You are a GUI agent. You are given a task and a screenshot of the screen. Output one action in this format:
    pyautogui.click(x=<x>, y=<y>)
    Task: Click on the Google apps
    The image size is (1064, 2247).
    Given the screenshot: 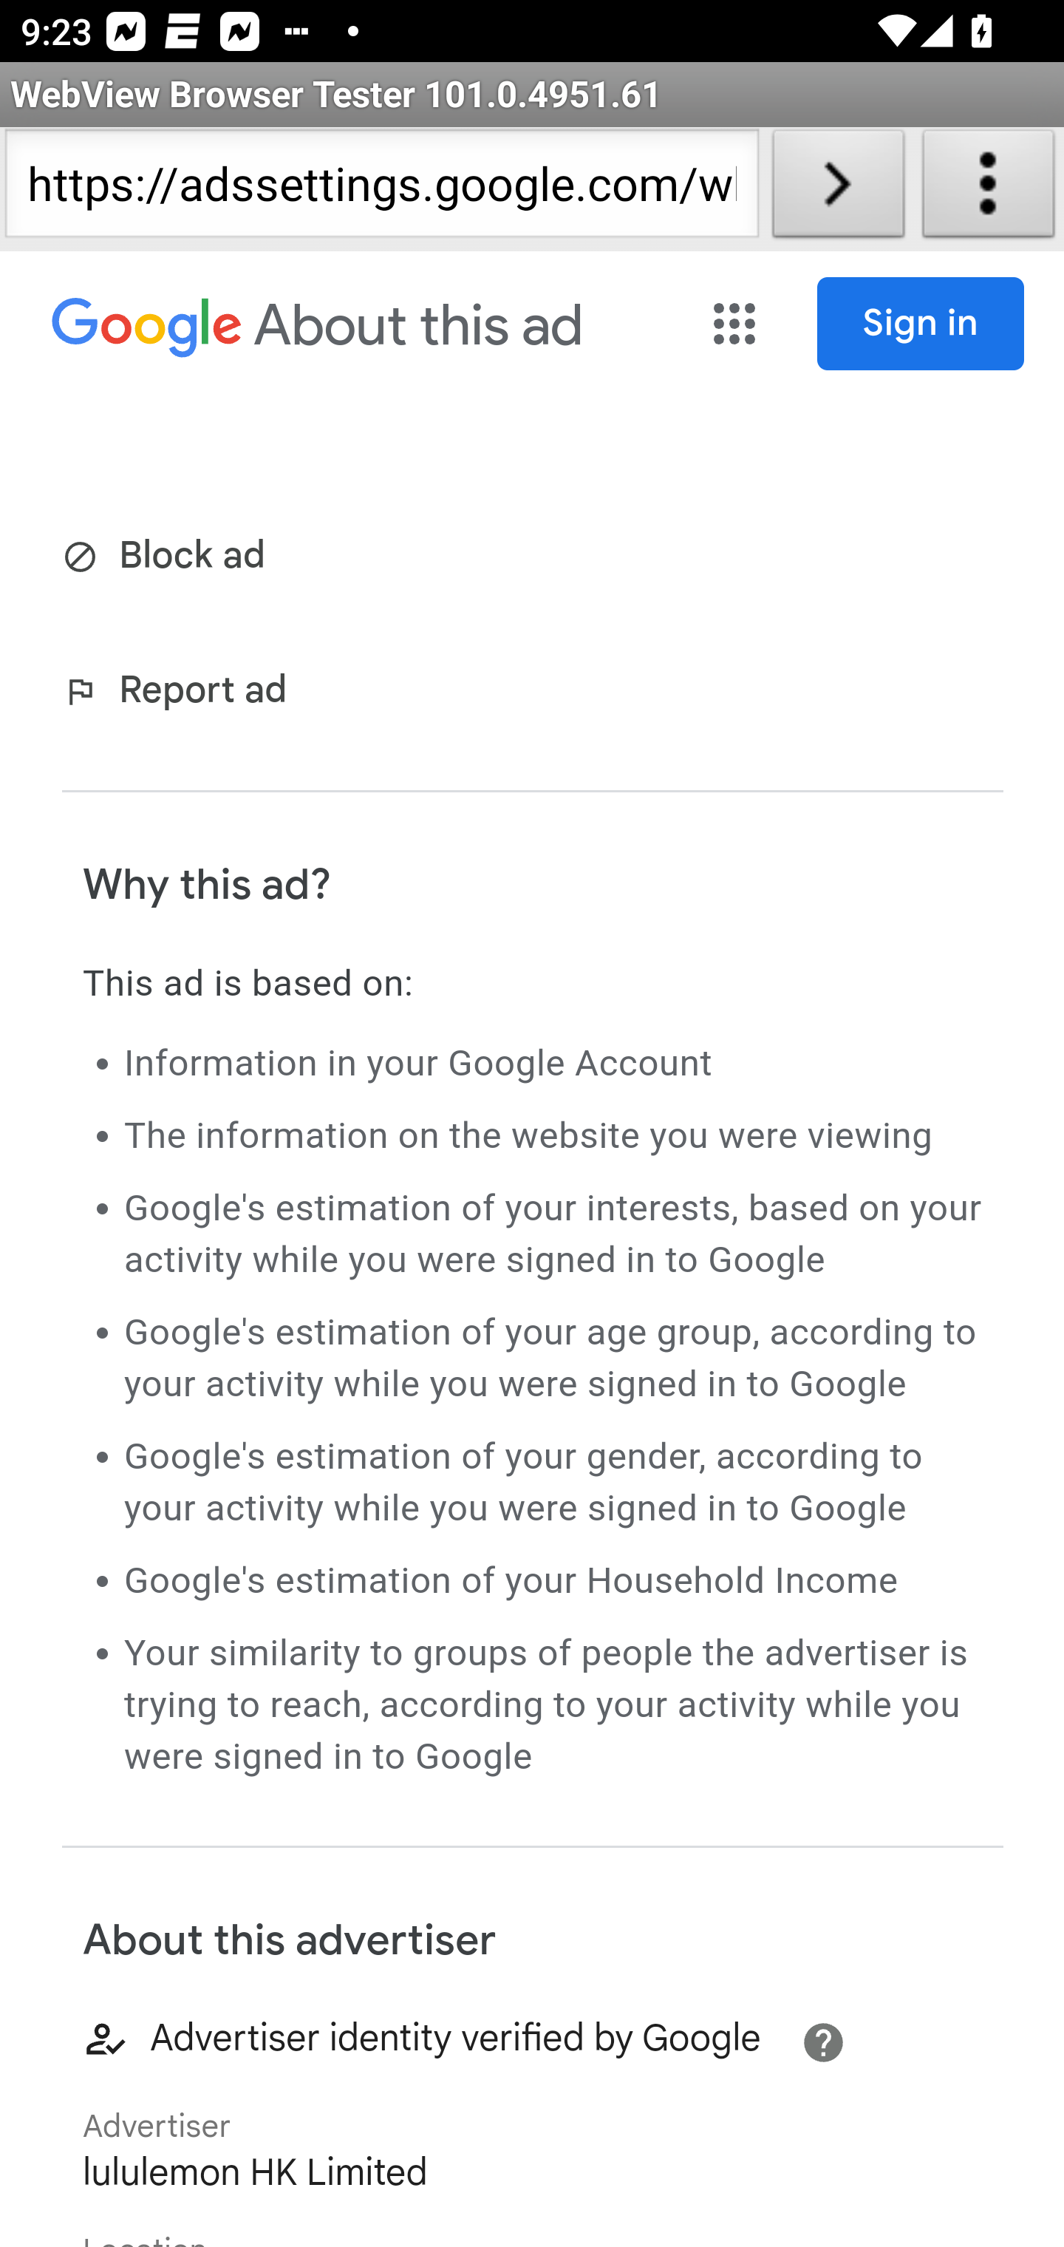 What is the action you would take?
    pyautogui.click(x=737, y=324)
    